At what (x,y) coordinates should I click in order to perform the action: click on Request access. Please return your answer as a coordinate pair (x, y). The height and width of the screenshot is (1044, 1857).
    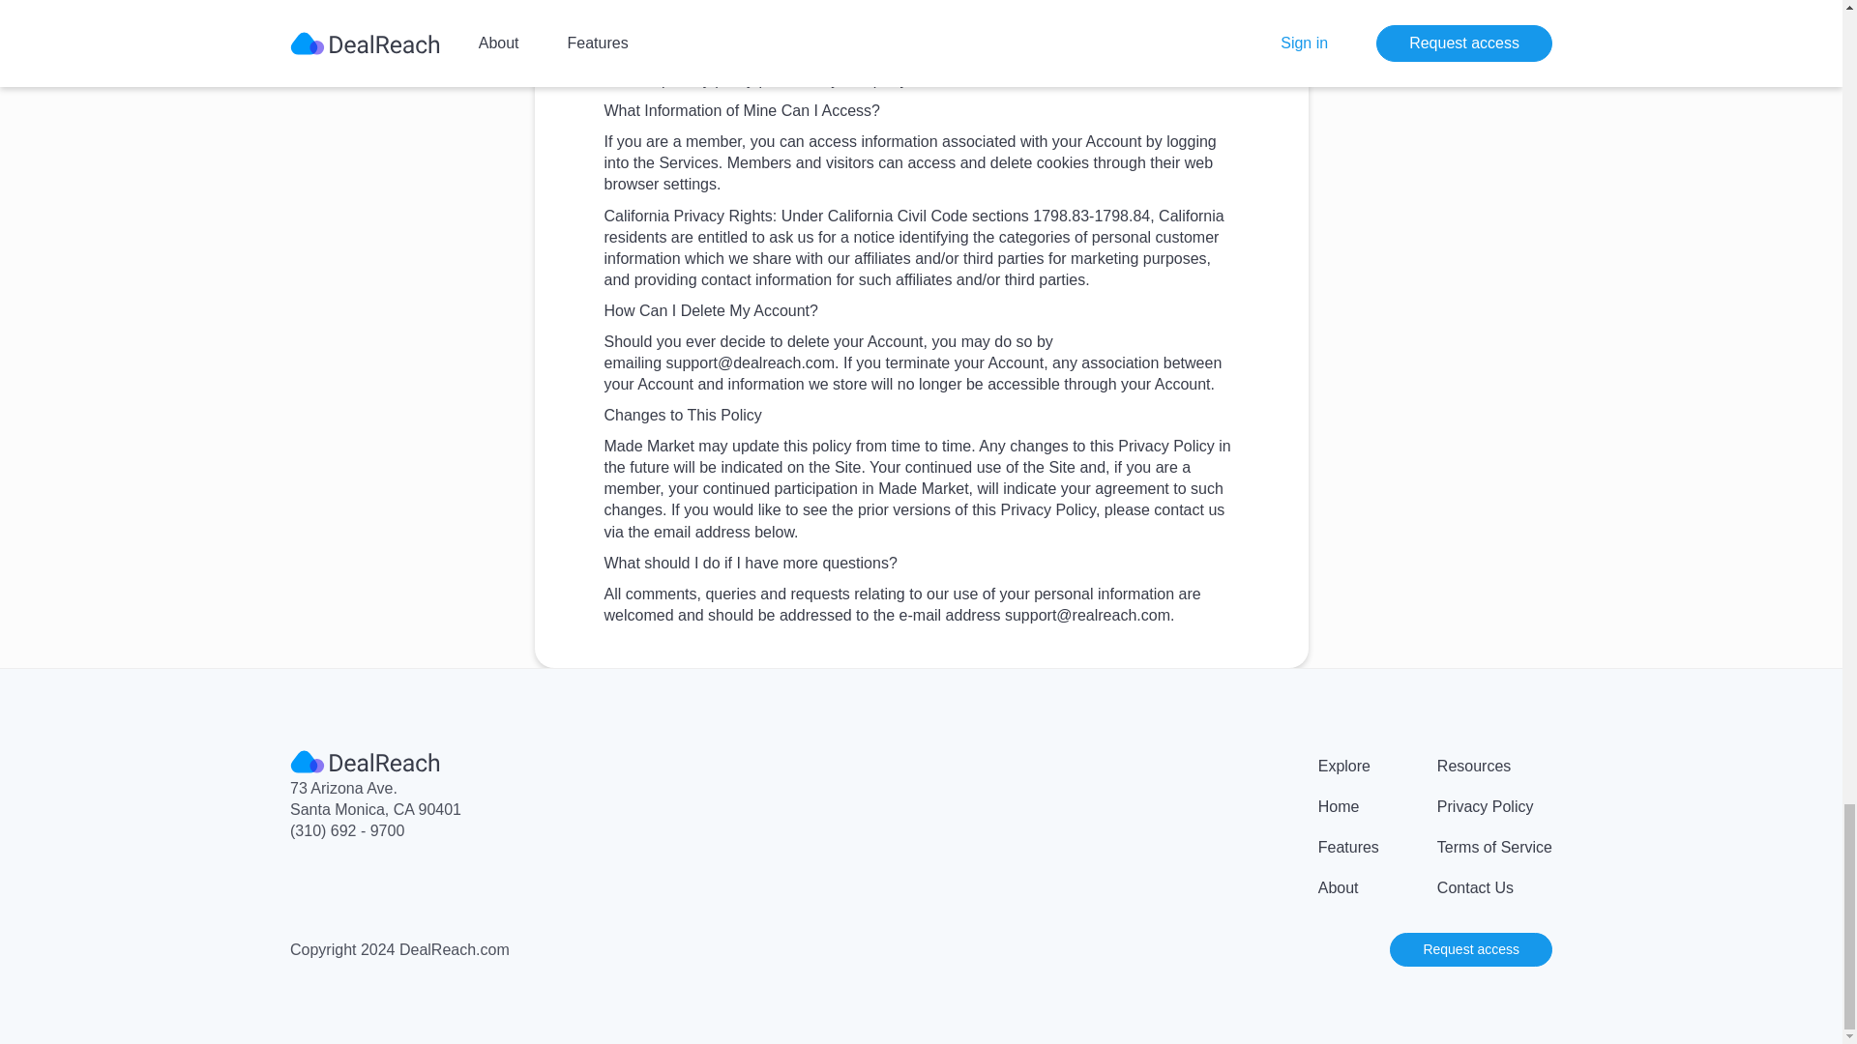
    Looking at the image, I should click on (1470, 949).